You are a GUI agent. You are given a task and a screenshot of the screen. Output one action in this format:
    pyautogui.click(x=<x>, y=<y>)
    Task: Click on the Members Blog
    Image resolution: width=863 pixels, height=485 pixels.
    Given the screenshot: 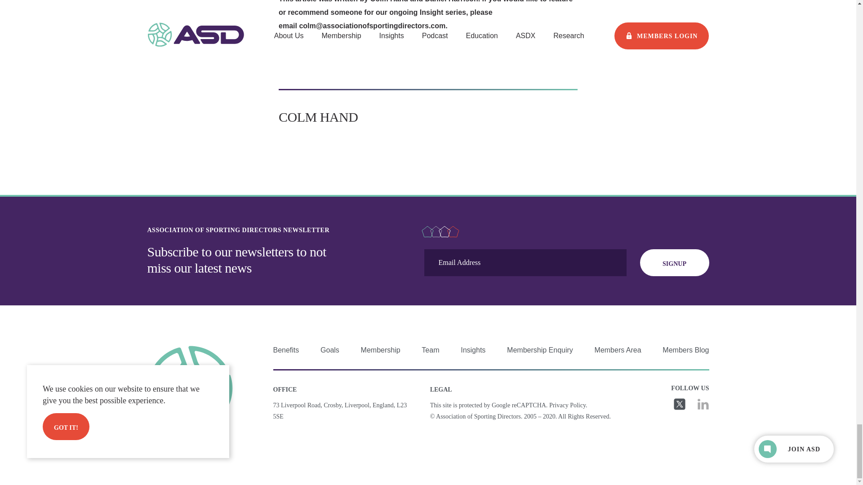 What is the action you would take?
    pyautogui.click(x=685, y=350)
    